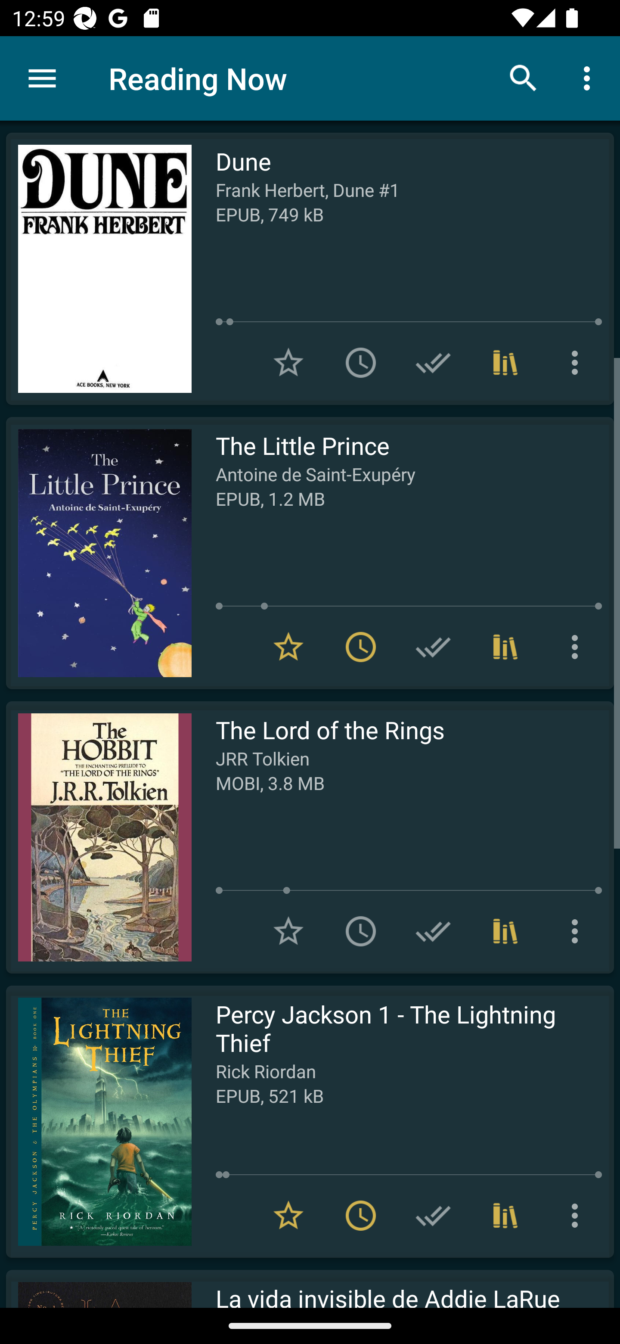 This screenshot has height=1344, width=620. What do you see at coordinates (361, 1216) in the screenshot?
I see `Remove from To read` at bounding box center [361, 1216].